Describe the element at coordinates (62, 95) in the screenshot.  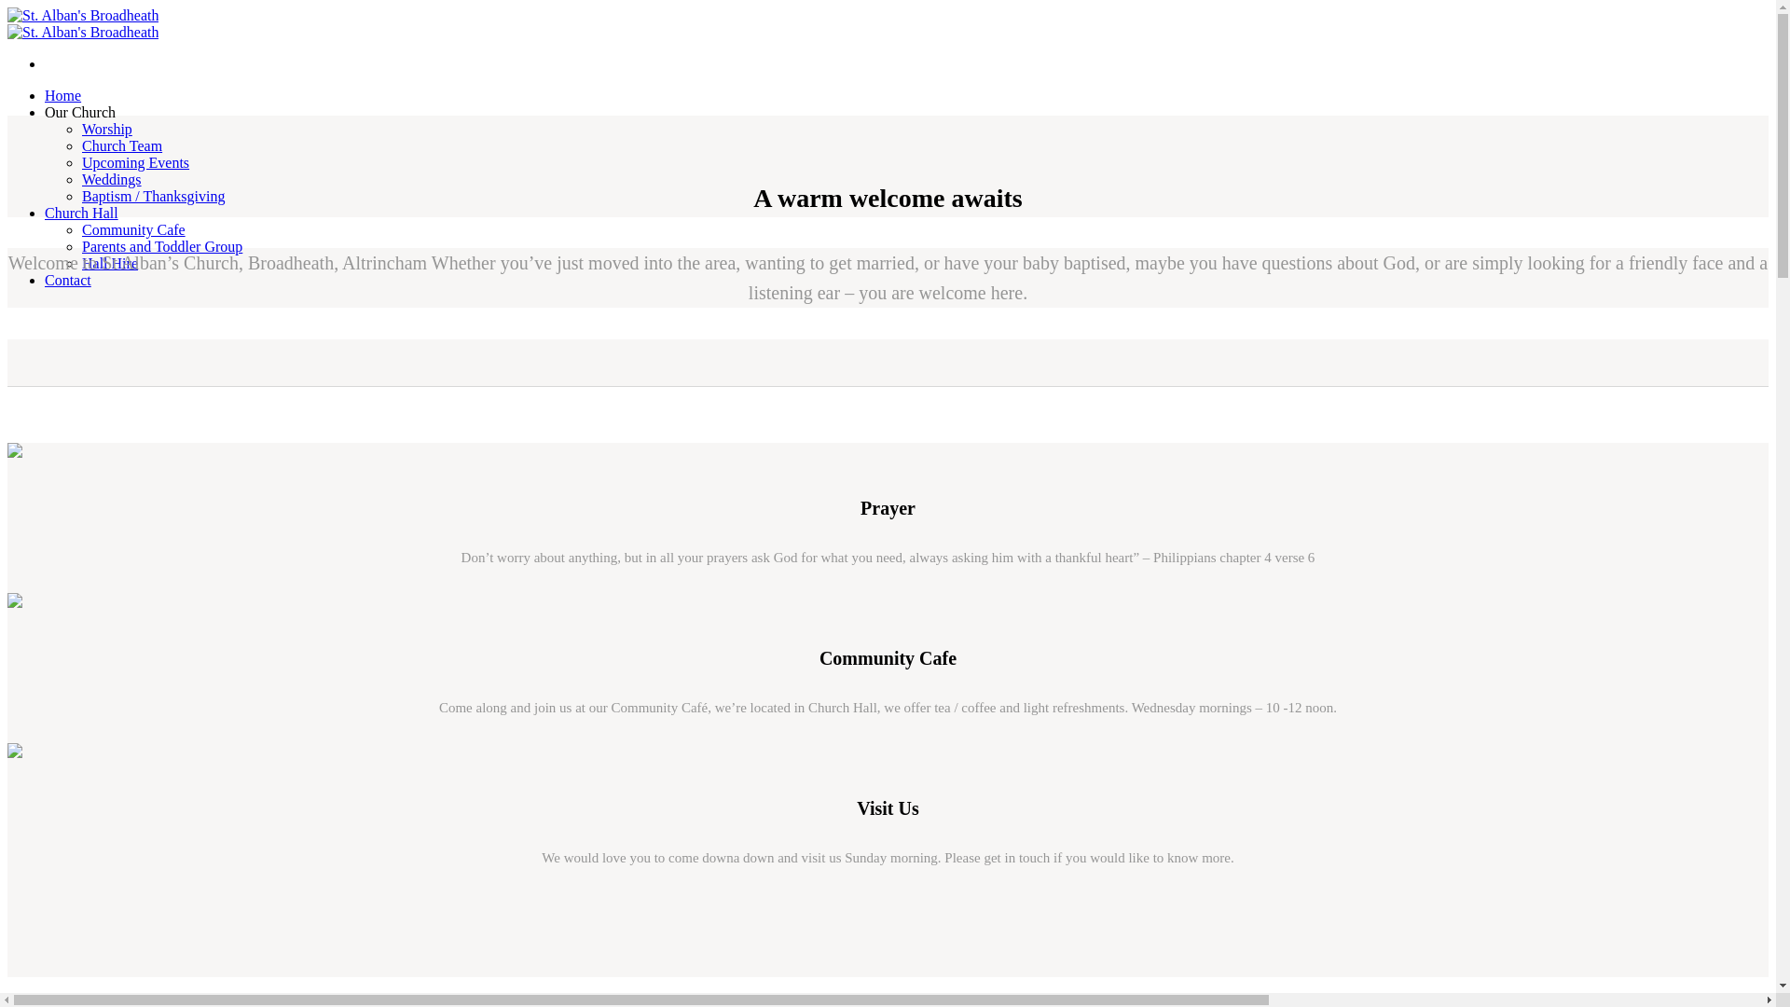
I see `Home` at that location.